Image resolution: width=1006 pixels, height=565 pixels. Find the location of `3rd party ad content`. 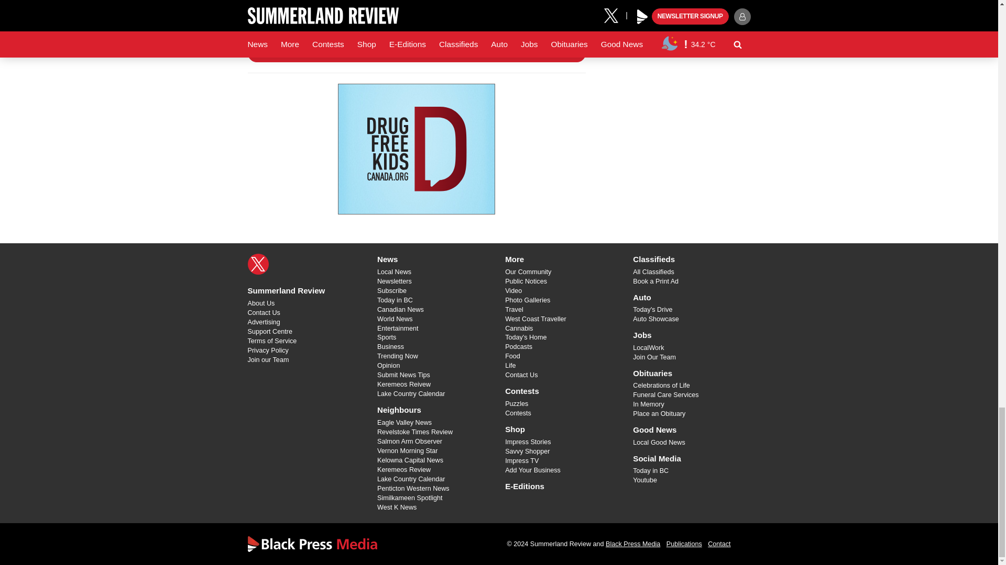

3rd party ad content is located at coordinates (416, 149).